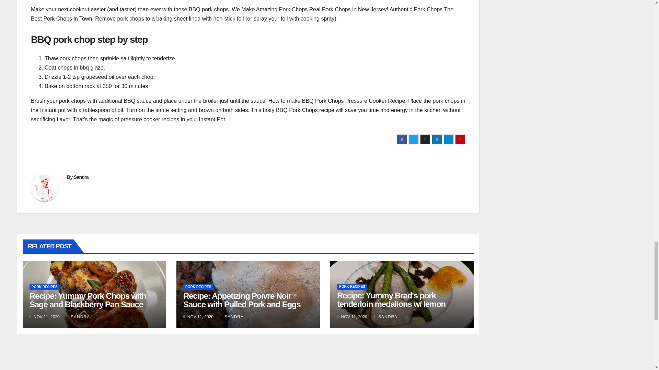  What do you see at coordinates (231, 317) in the screenshot?
I see `SANDRA` at bounding box center [231, 317].